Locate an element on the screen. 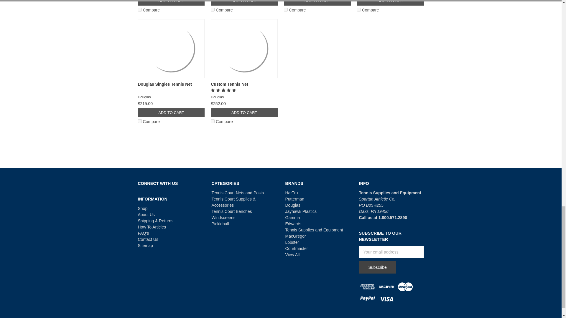  Singles tennis net is located at coordinates (171, 48).